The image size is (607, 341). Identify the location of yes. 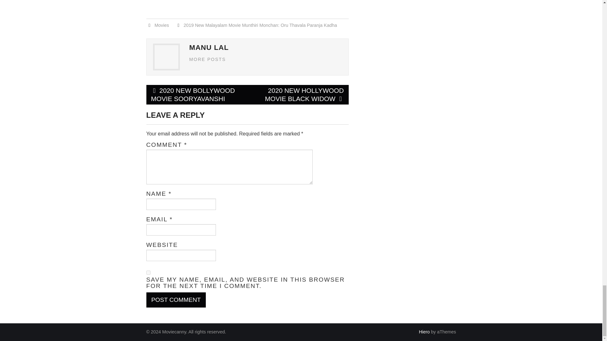
(148, 273).